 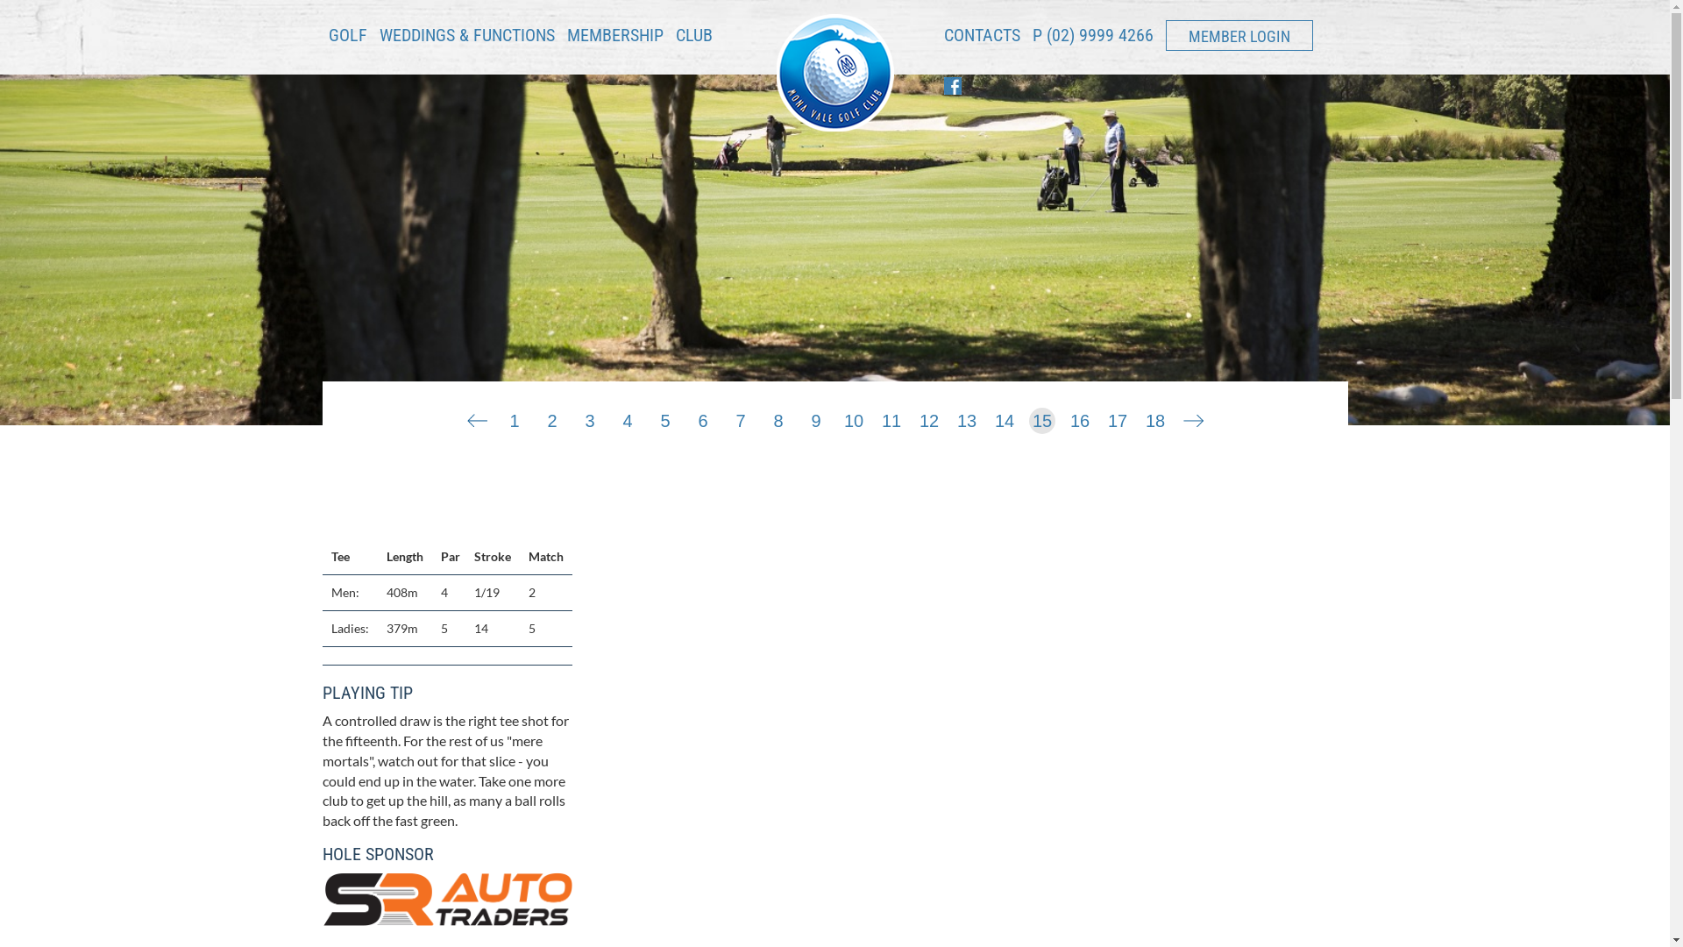 What do you see at coordinates (816, 417) in the screenshot?
I see `9` at bounding box center [816, 417].